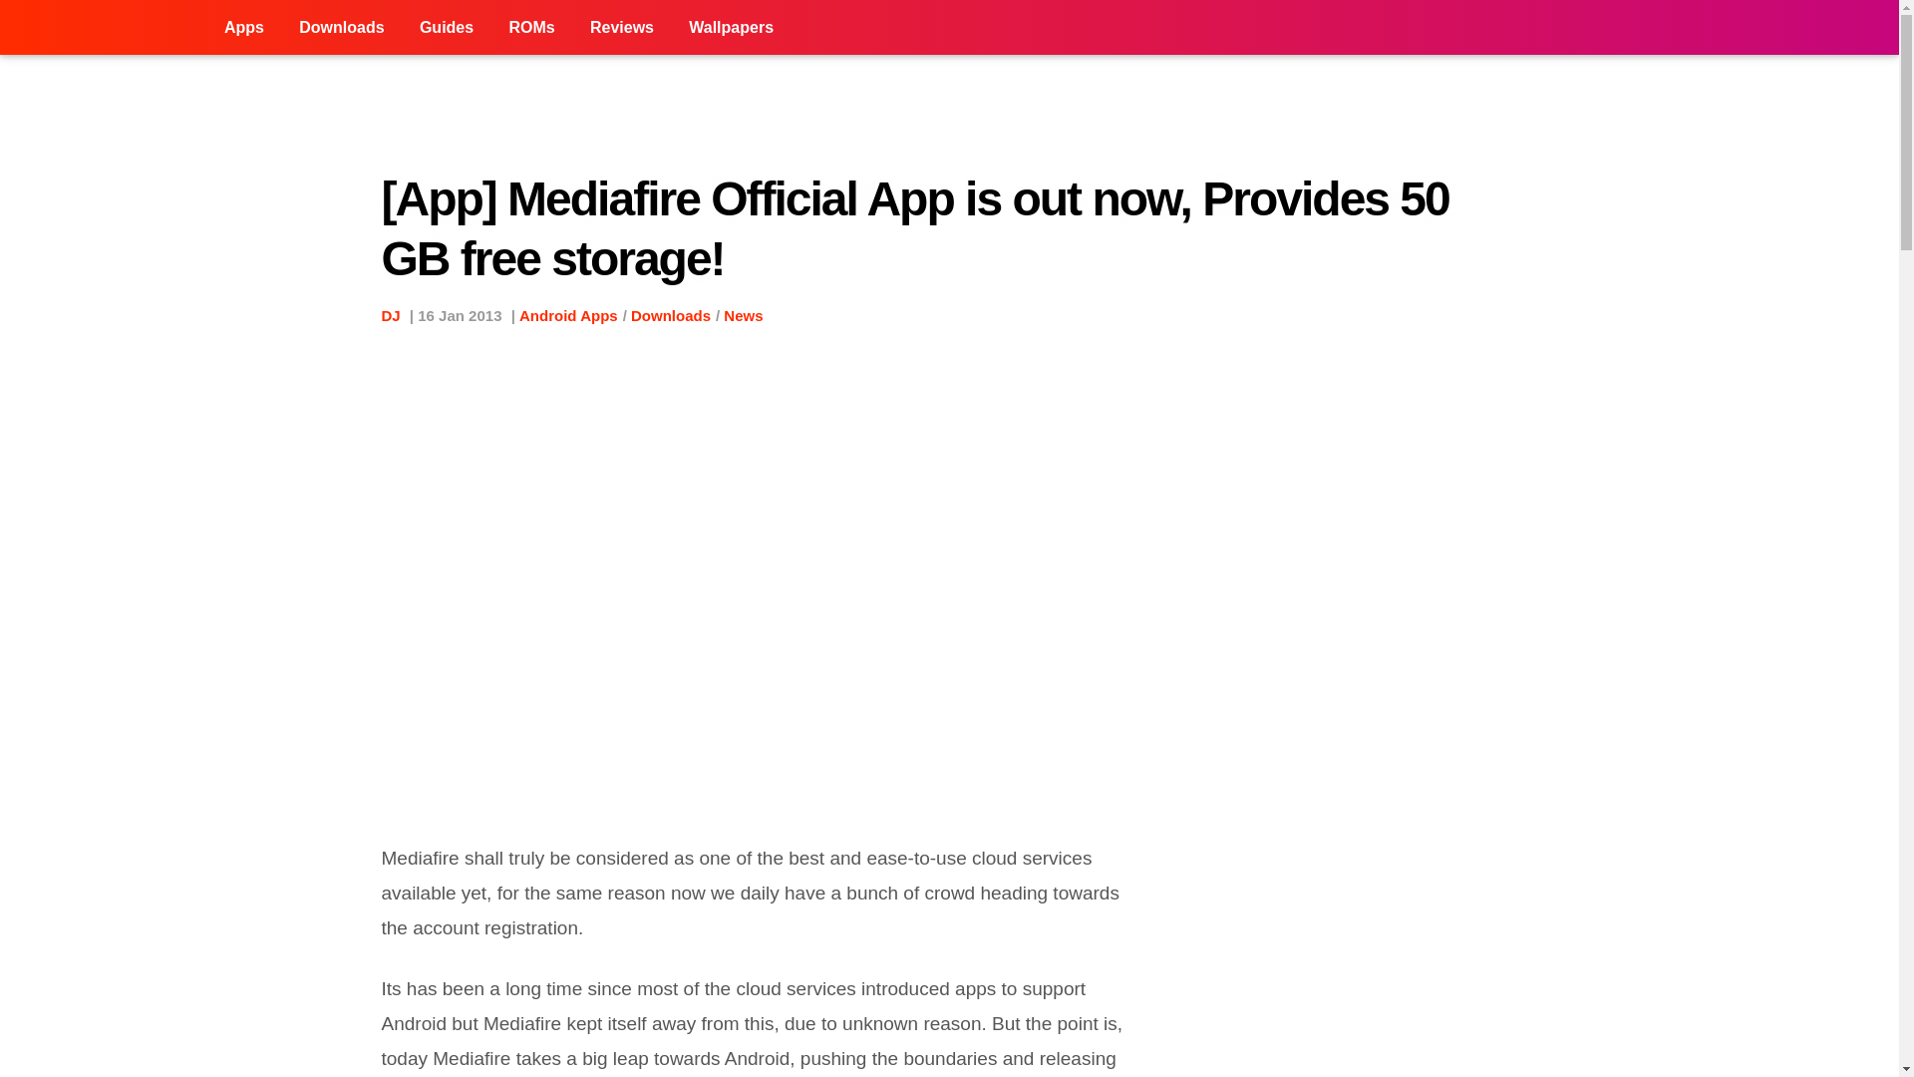  I want to click on Downloads, so click(341, 28).